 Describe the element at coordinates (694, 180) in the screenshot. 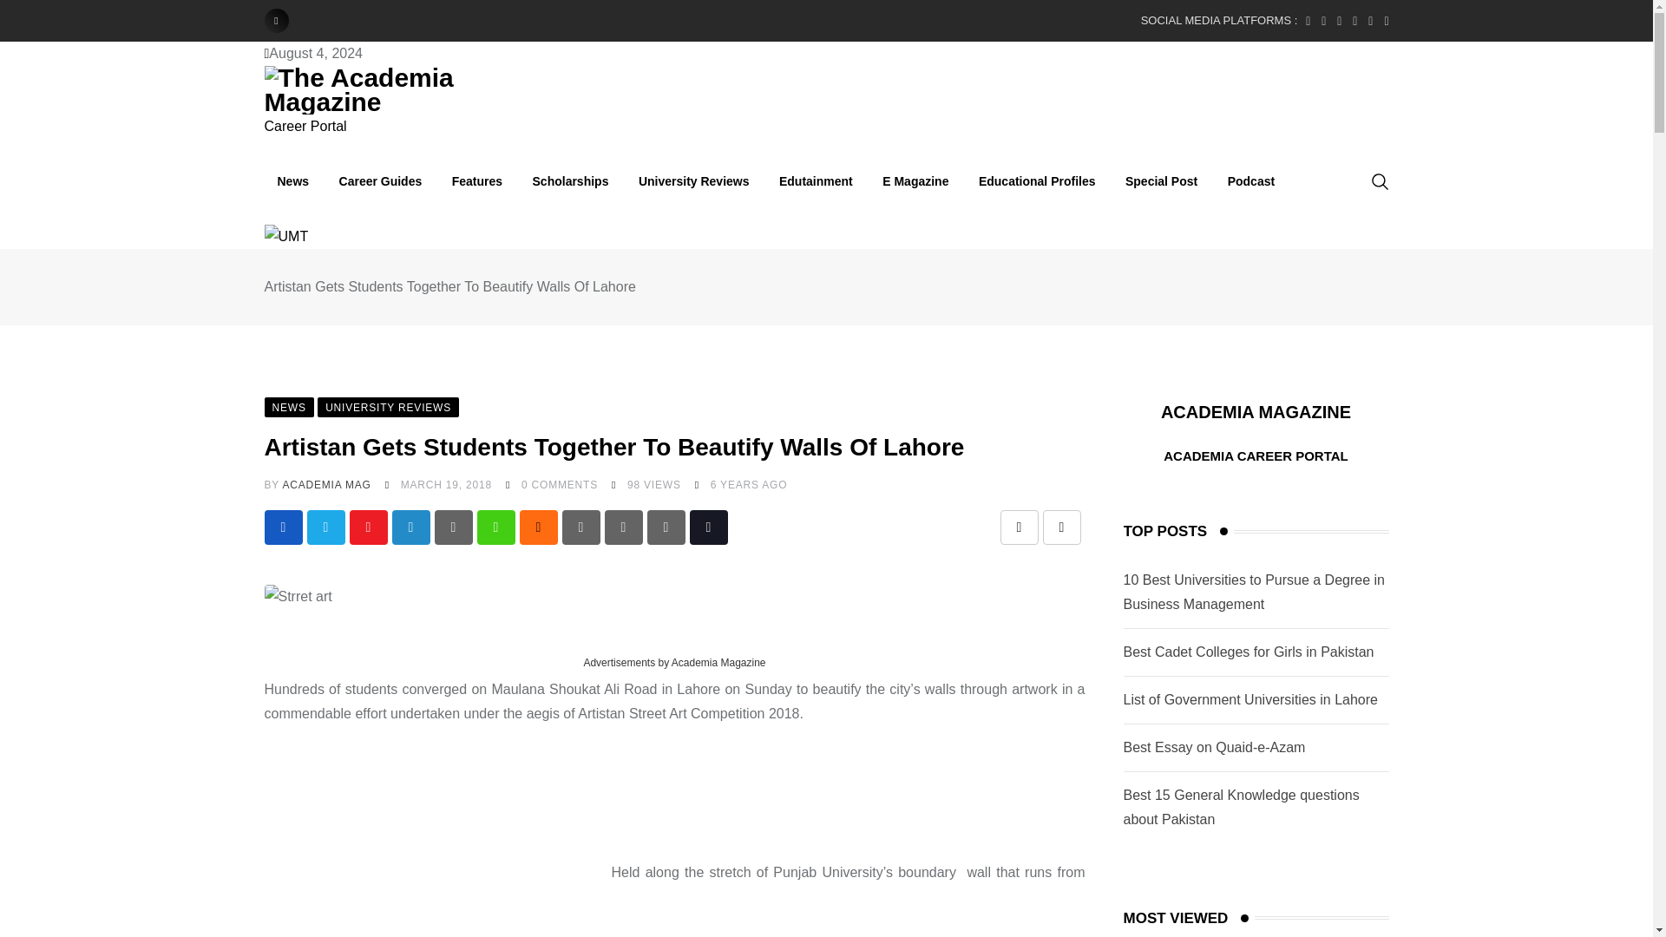

I see `University Reviews` at that location.